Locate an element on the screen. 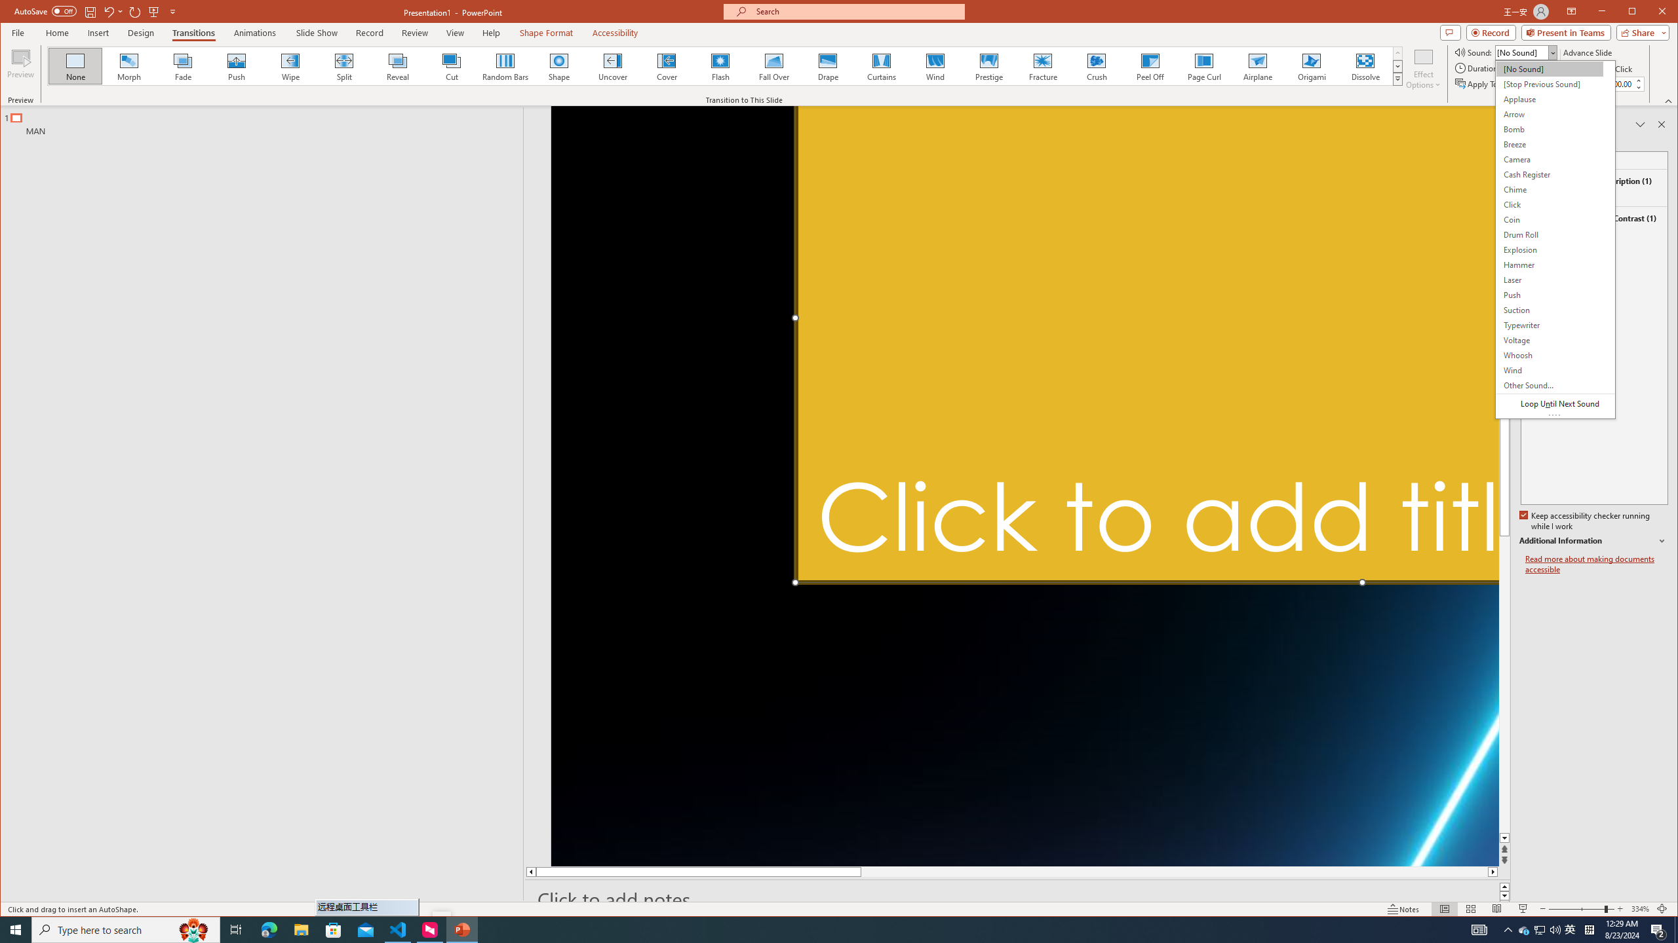 The image size is (1678, 943). Visual Studio Code - 1 running window is located at coordinates (399, 930).